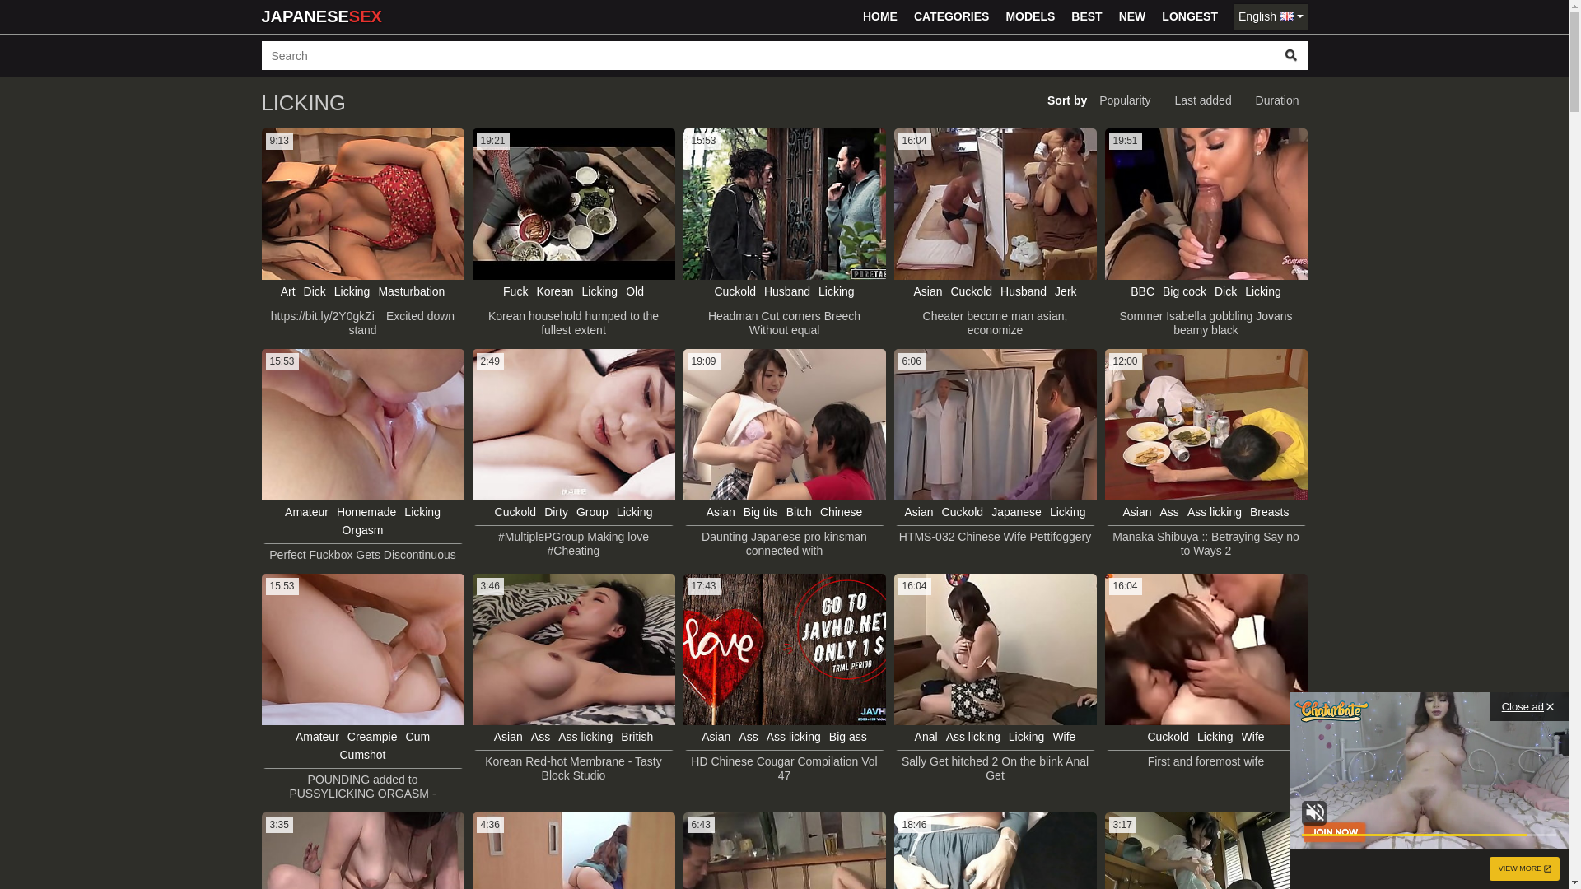  Describe the element at coordinates (362, 787) in the screenshot. I see `POUNDING added to PUSSYLICKING ORGASM -` at that location.